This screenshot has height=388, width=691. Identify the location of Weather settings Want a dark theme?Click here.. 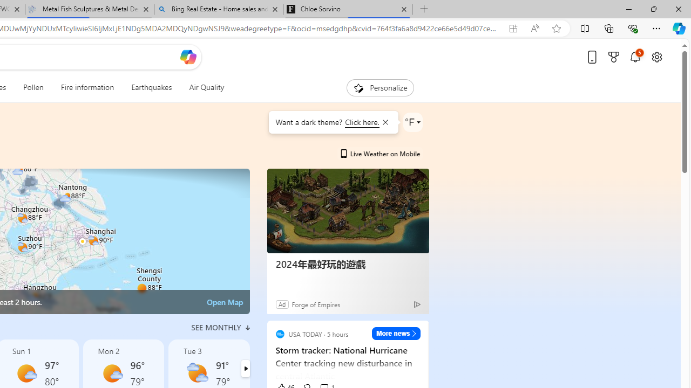
(412, 122).